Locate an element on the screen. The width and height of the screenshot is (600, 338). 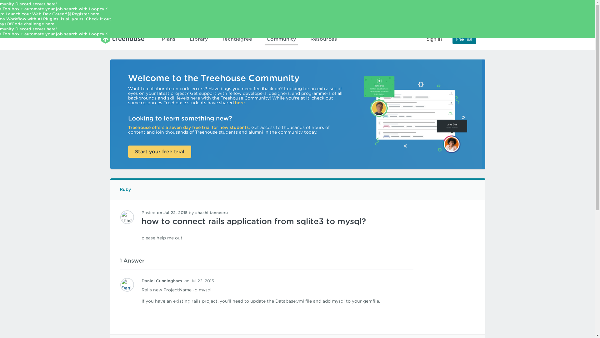
Career Toolbox is located at coordinates (9, 34).